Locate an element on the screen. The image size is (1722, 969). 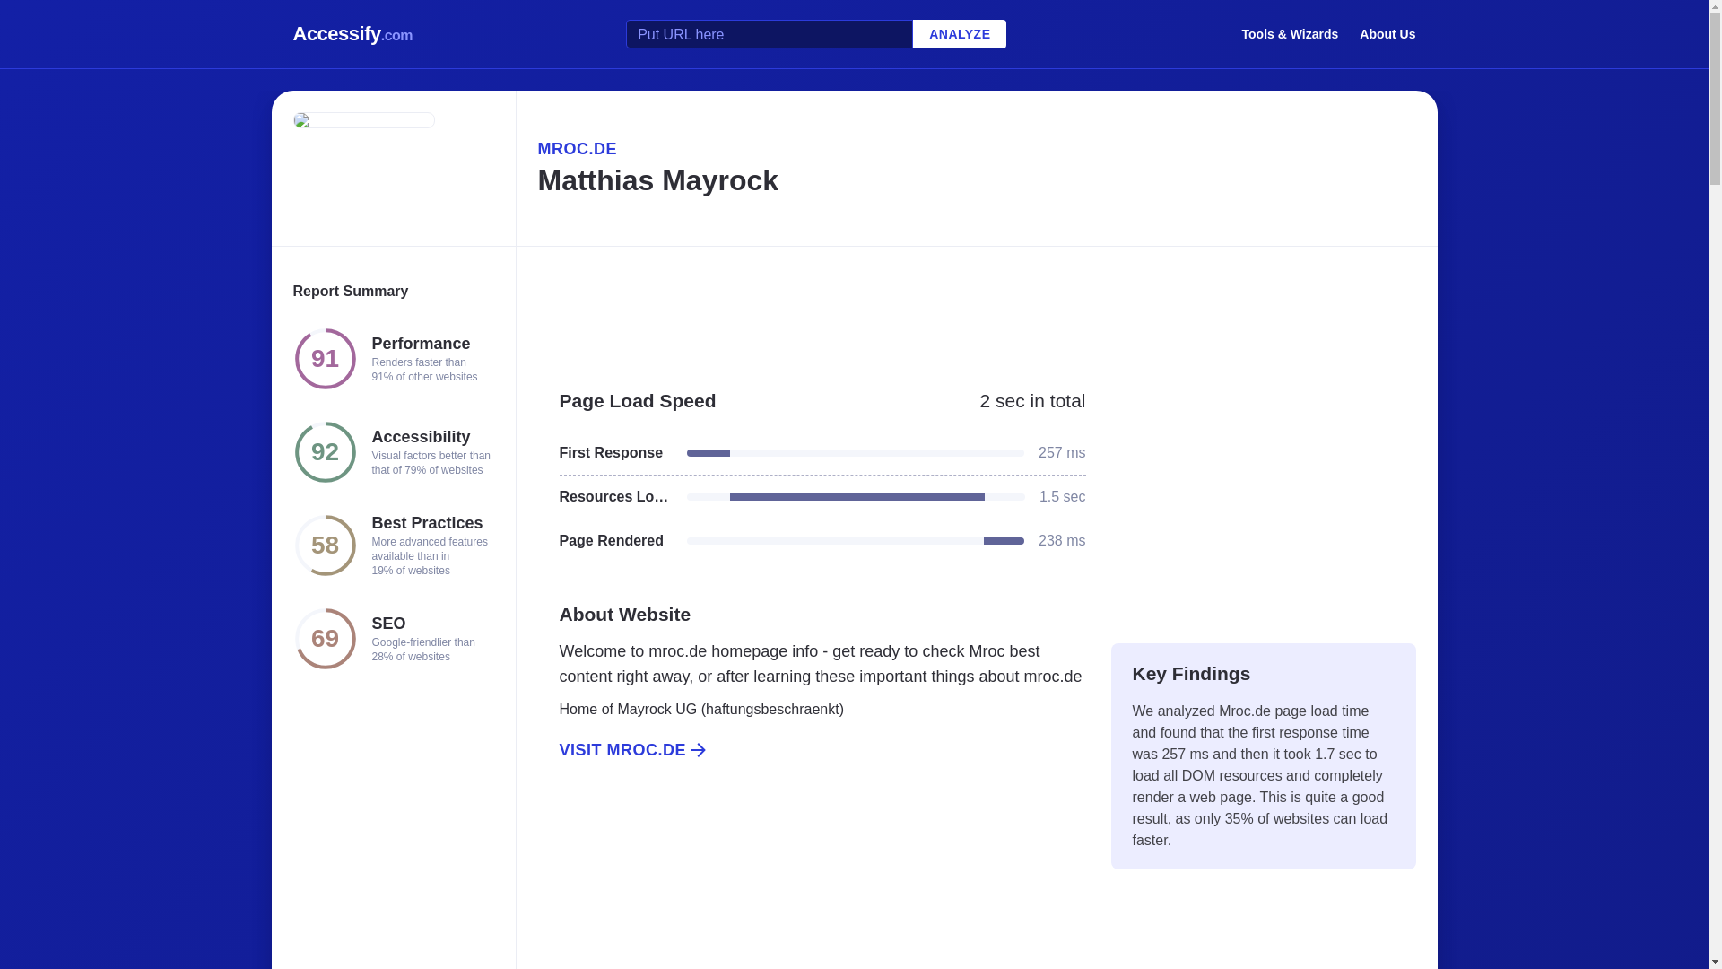
MROC.DE is located at coordinates (976, 149).